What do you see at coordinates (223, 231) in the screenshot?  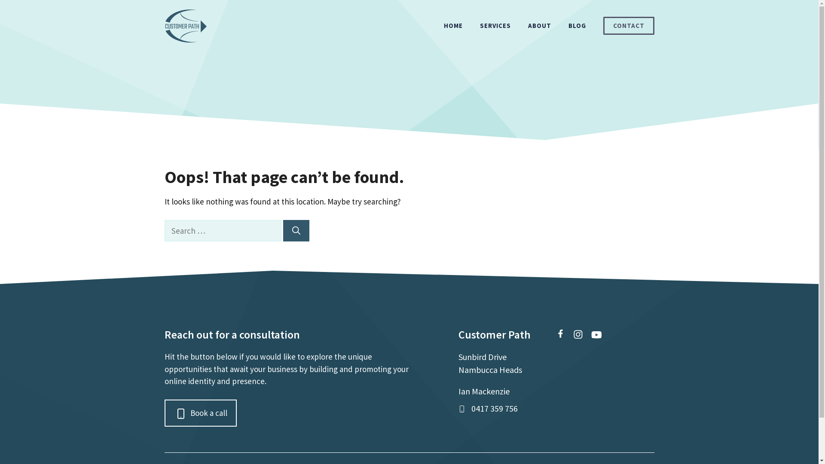 I see `Search for:` at bounding box center [223, 231].